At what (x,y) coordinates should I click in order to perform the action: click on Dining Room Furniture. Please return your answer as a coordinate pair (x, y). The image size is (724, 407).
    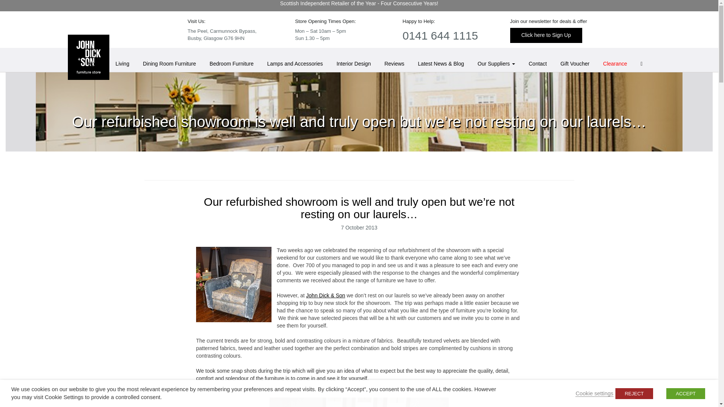
    Looking at the image, I should click on (169, 63).